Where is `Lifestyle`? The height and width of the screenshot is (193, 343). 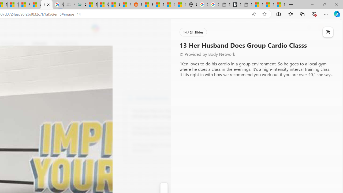 Lifestyle is located at coordinates (40, 43).